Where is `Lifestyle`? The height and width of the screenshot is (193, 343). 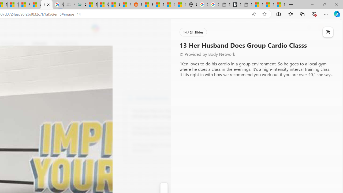 Lifestyle is located at coordinates (40, 43).